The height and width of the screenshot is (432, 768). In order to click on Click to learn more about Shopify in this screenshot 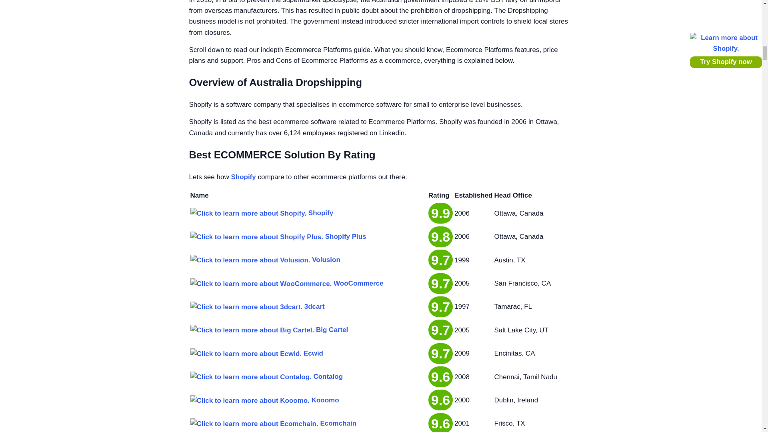, I will do `click(248, 213)`.